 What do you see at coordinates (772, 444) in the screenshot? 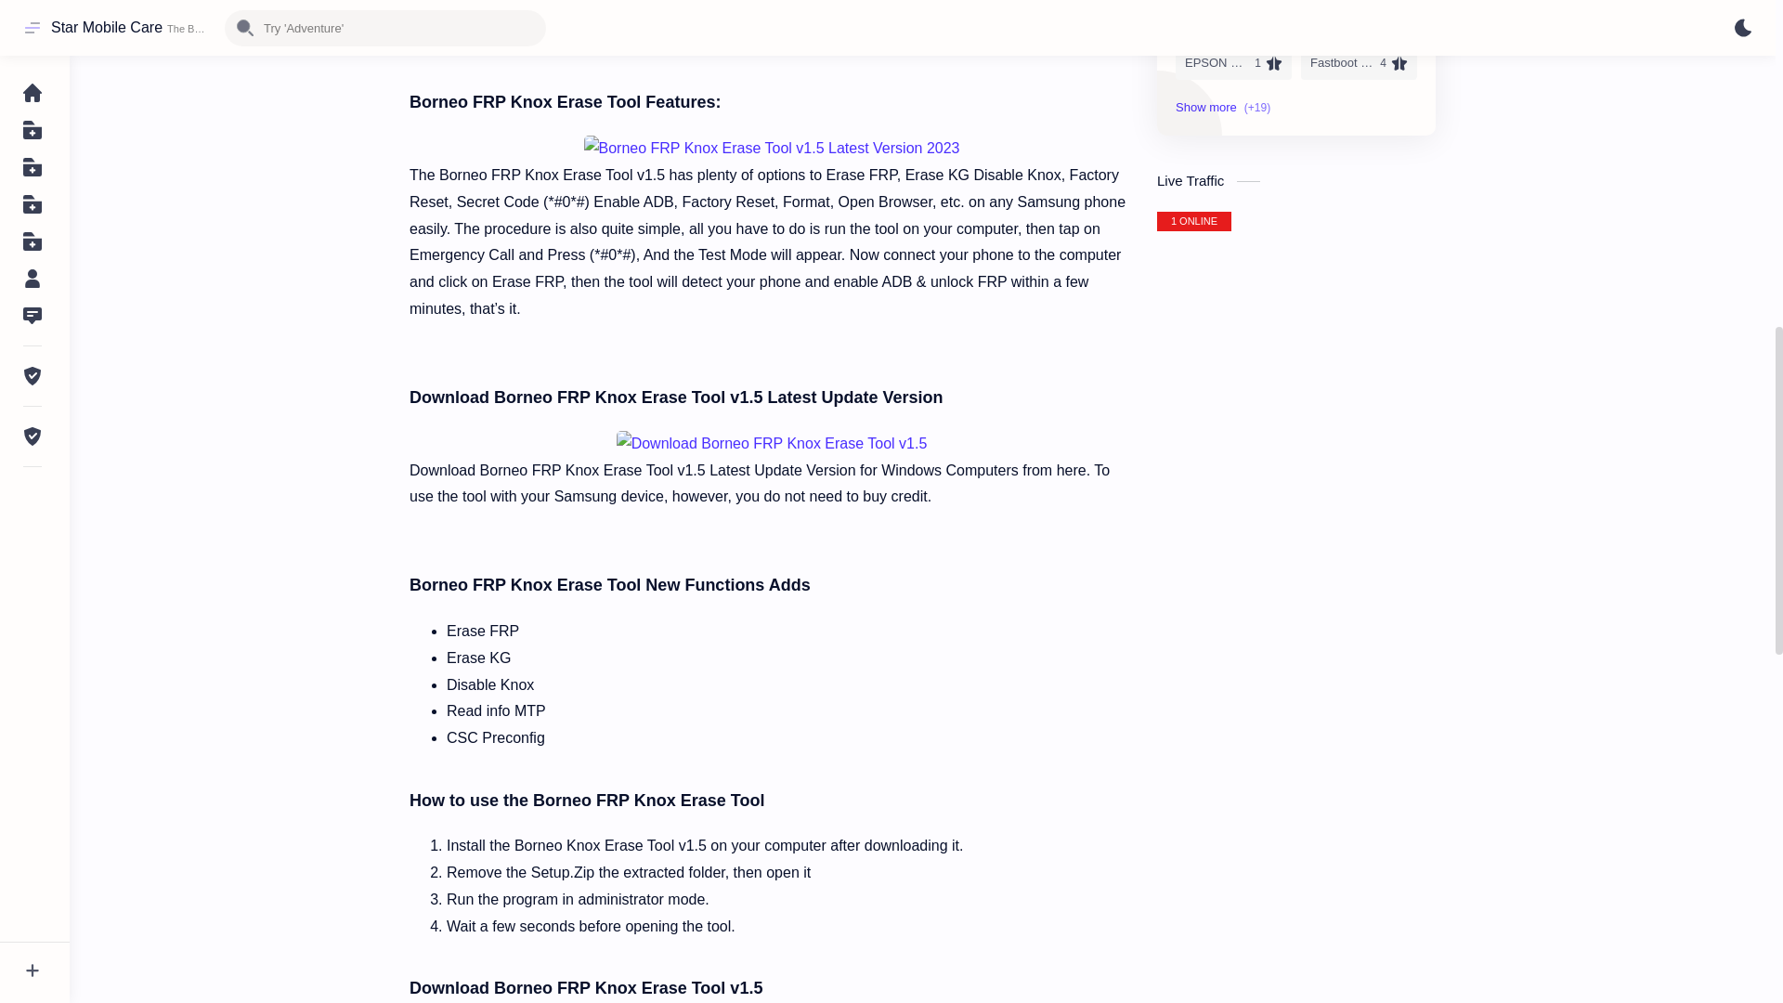
I see `Download Borneo FRP Knox Erase Tool v1.5` at bounding box center [772, 444].